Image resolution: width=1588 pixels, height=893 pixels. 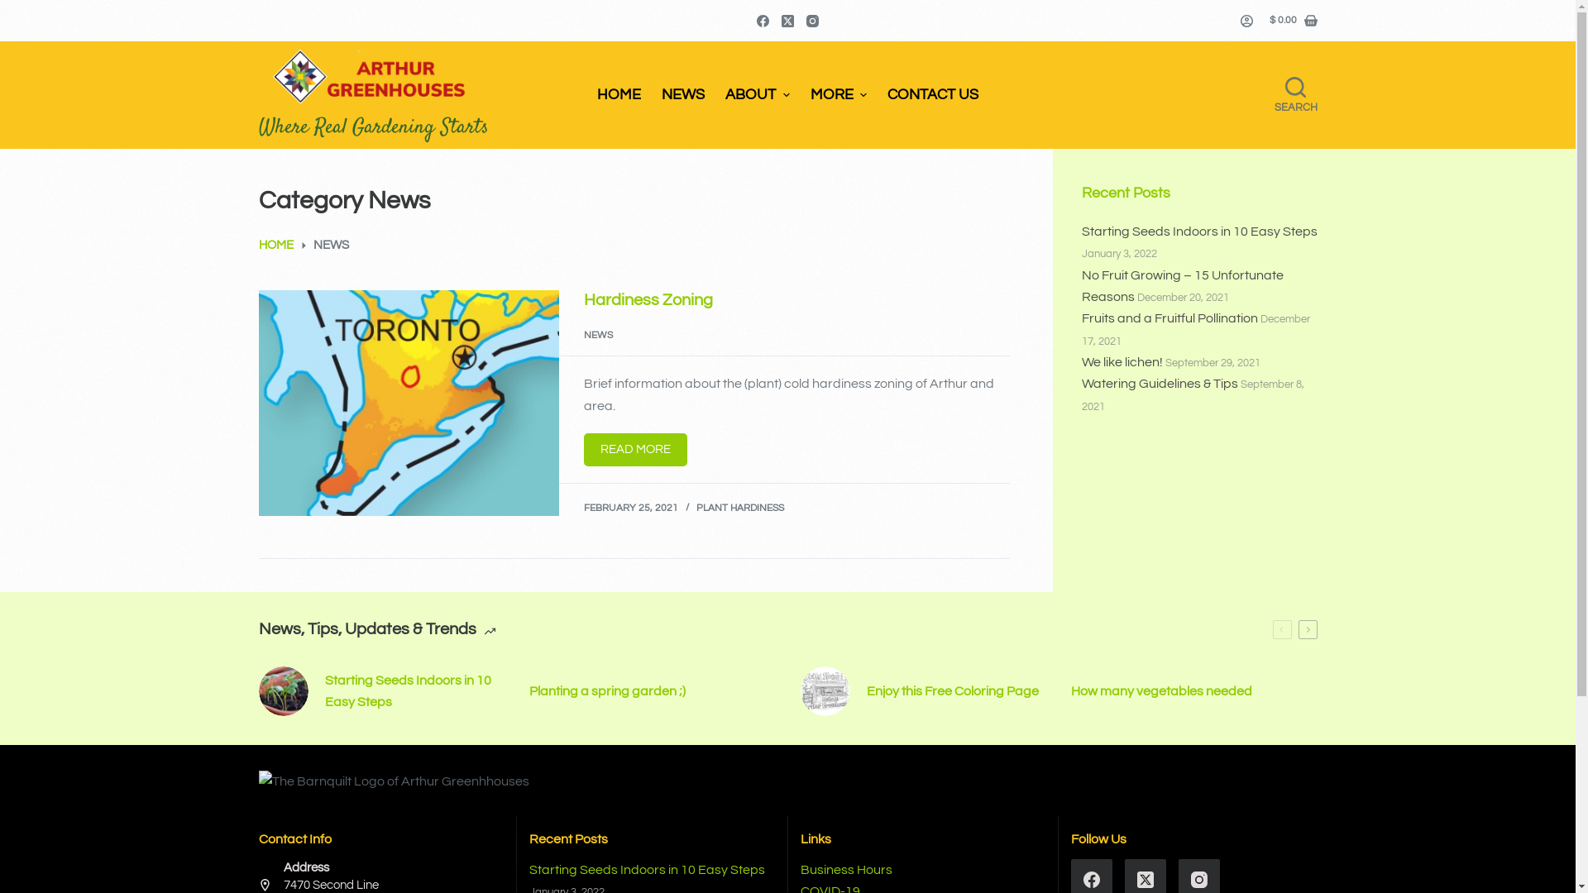 I want to click on SEARCH, so click(x=1295, y=96).